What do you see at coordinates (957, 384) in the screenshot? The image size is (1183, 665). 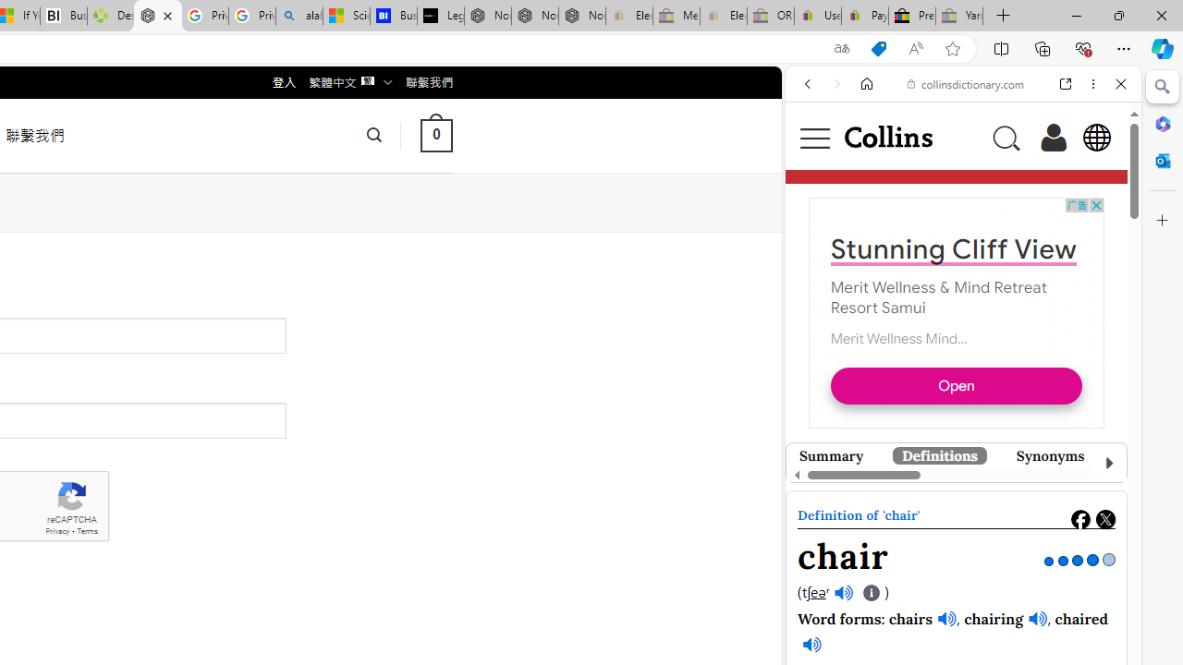 I see `Open` at bounding box center [957, 384].